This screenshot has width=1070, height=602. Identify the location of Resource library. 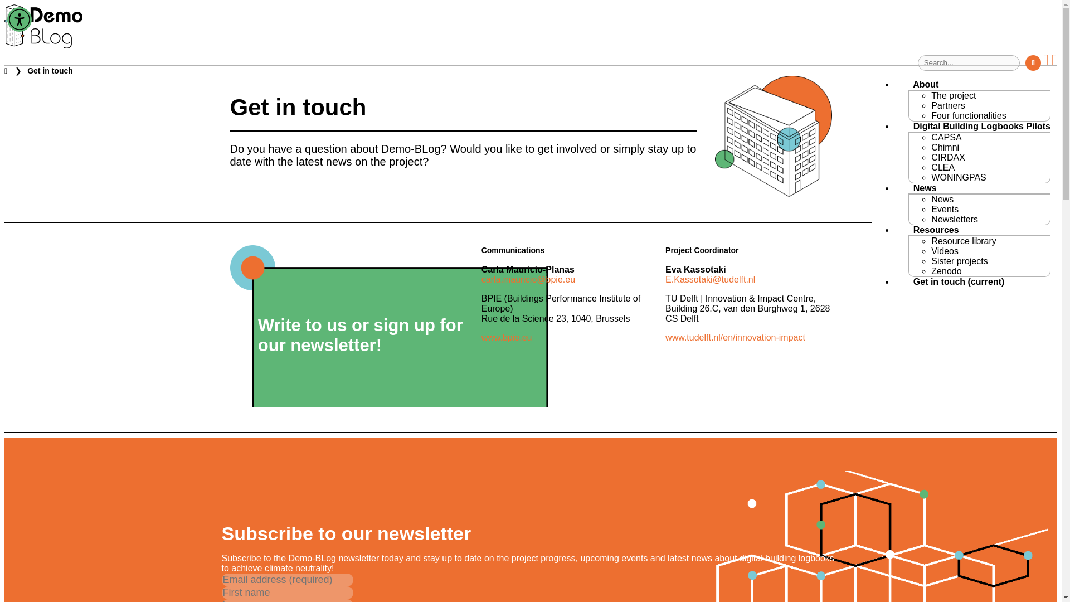
(963, 241).